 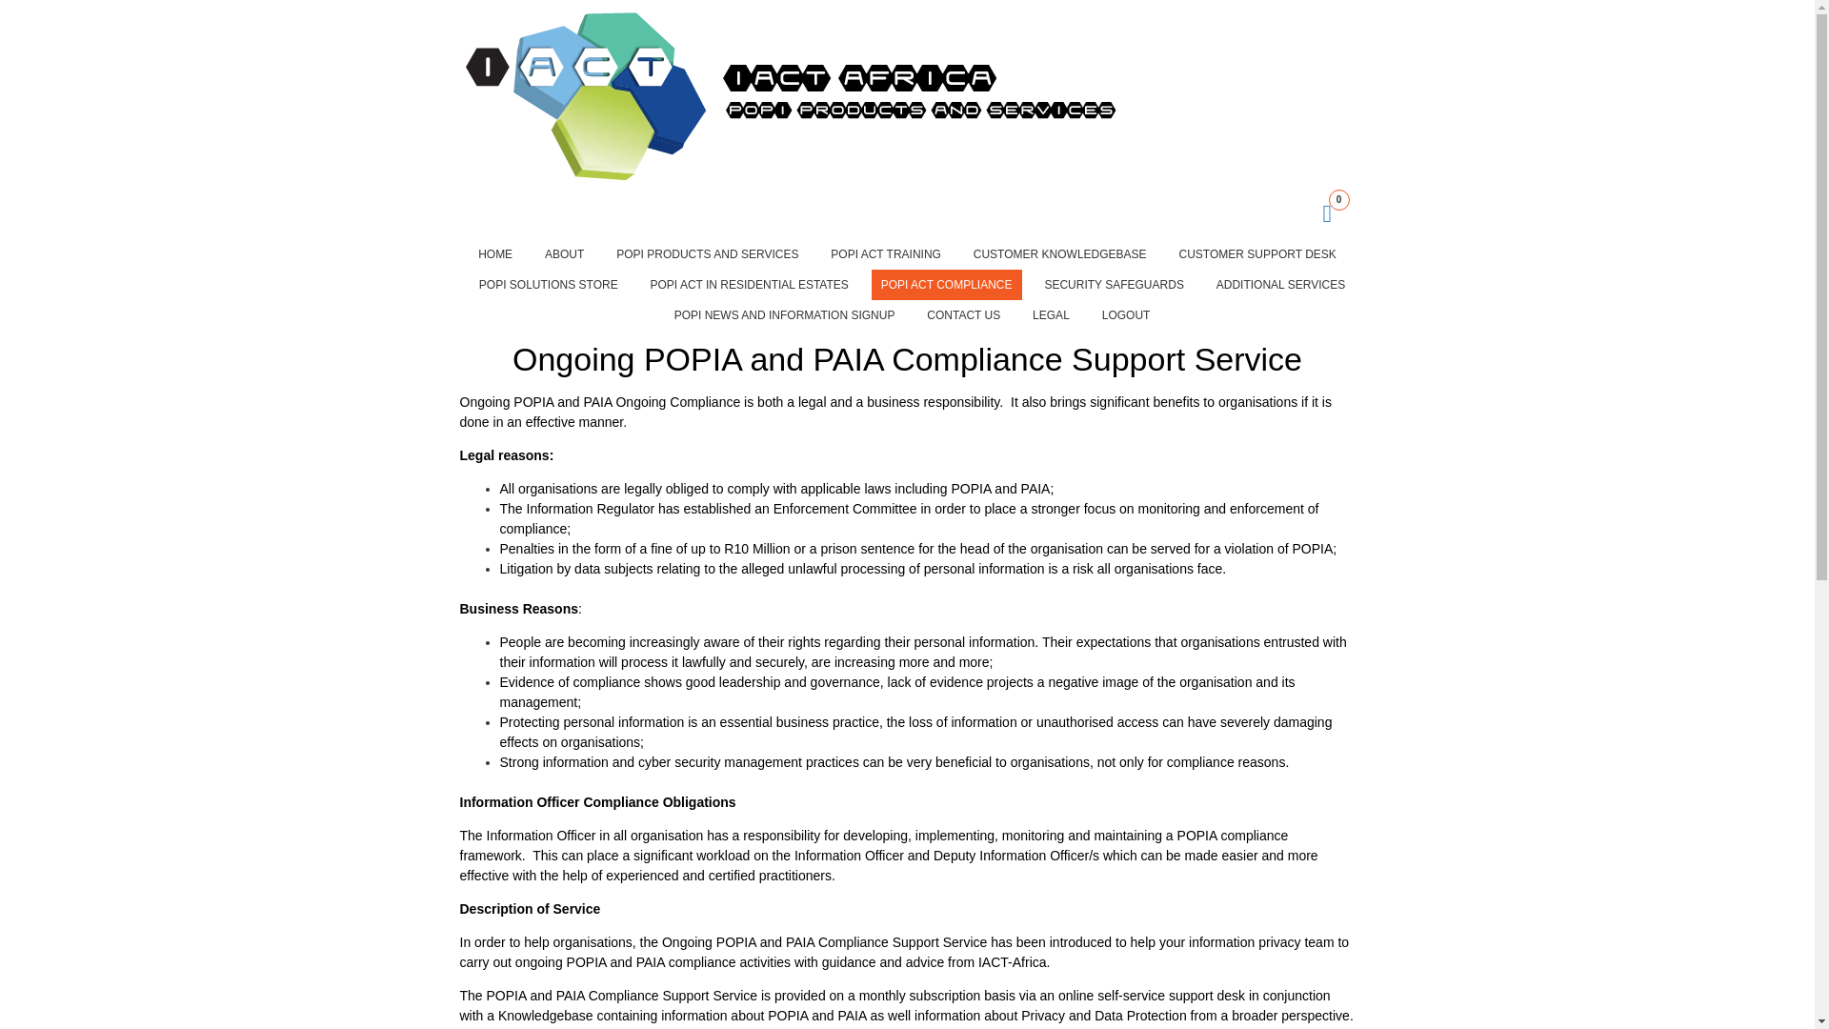 What do you see at coordinates (707, 253) in the screenshot?
I see `POPI PRODUCTS AND SERVICES` at bounding box center [707, 253].